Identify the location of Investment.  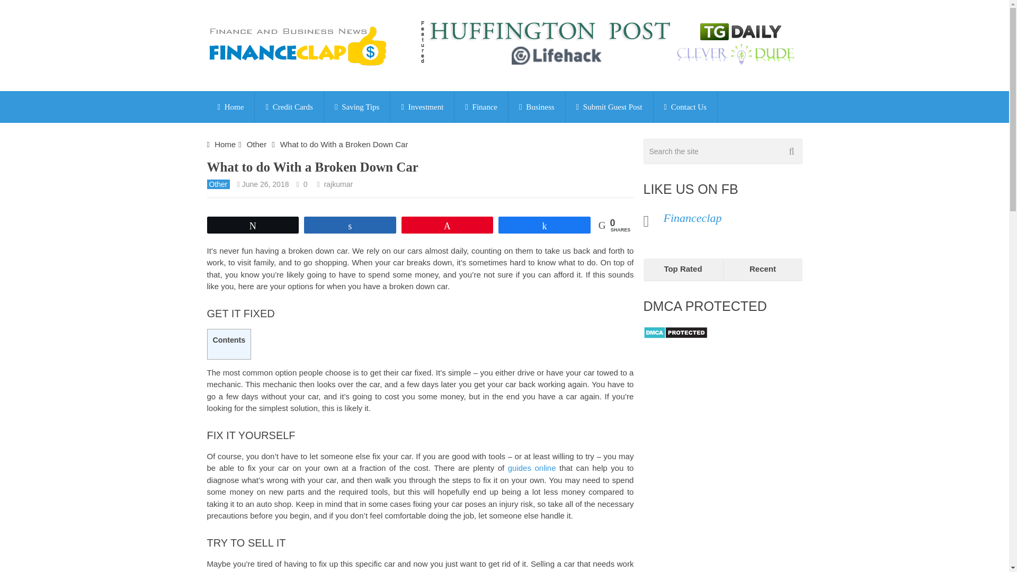
(422, 107).